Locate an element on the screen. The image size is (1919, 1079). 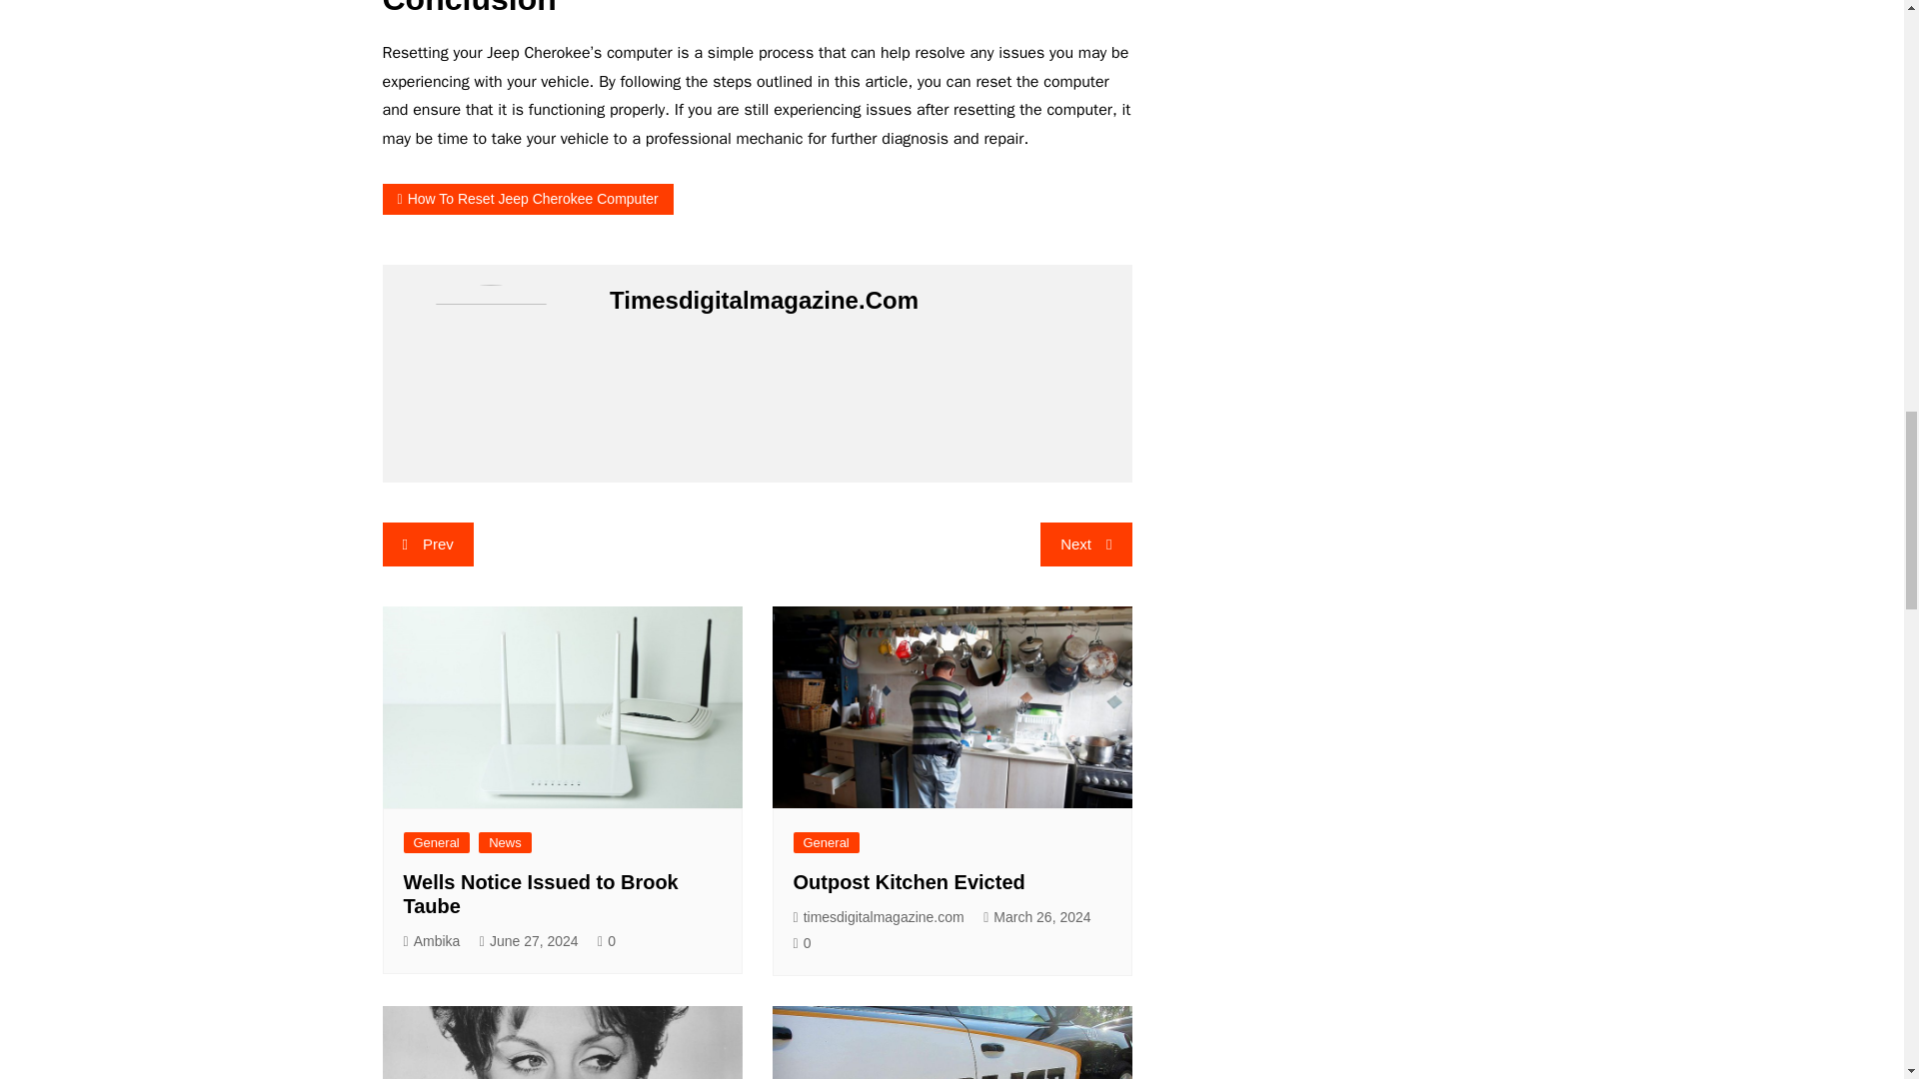
Next is located at coordinates (1085, 543).